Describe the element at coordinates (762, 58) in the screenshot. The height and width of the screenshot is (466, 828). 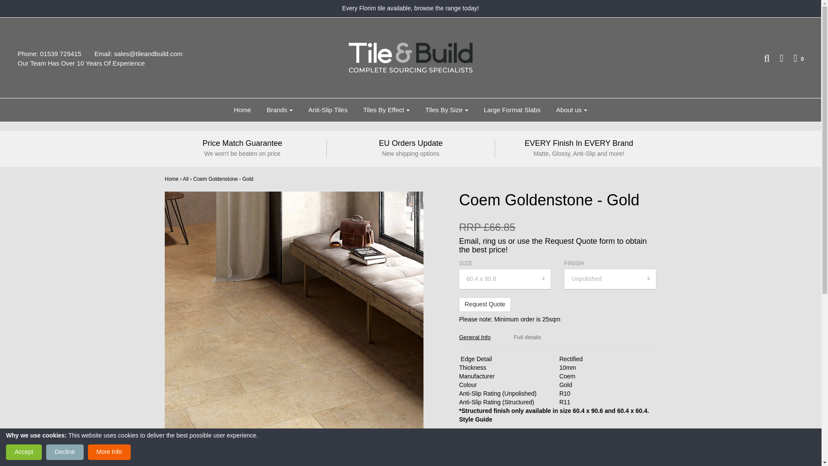
I see `Search` at that location.